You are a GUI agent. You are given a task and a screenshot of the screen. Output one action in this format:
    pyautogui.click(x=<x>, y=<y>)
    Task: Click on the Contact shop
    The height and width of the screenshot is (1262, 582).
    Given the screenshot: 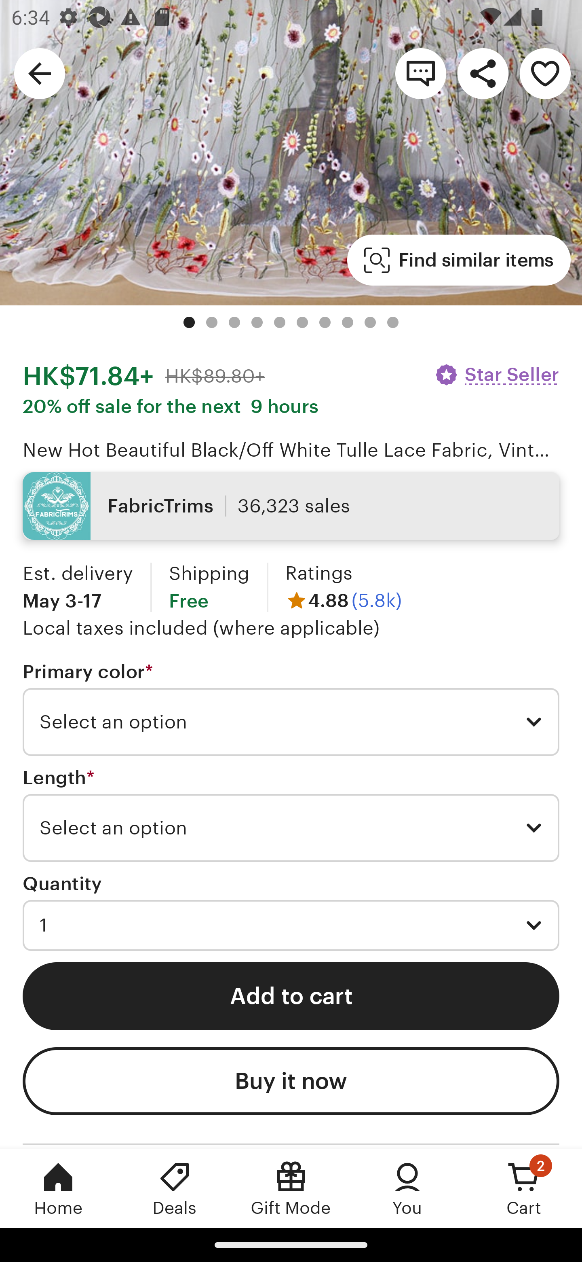 What is the action you would take?
    pyautogui.click(x=420, y=73)
    